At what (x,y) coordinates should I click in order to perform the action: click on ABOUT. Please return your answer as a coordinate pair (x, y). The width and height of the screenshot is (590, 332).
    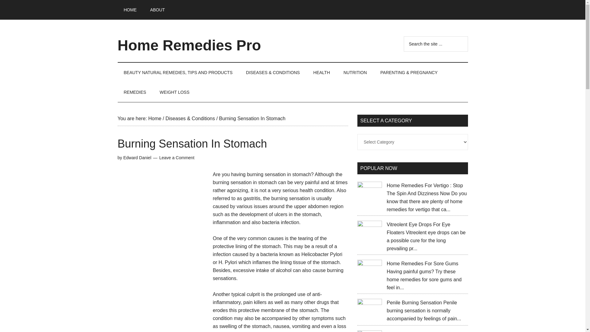
    Looking at the image, I should click on (157, 10).